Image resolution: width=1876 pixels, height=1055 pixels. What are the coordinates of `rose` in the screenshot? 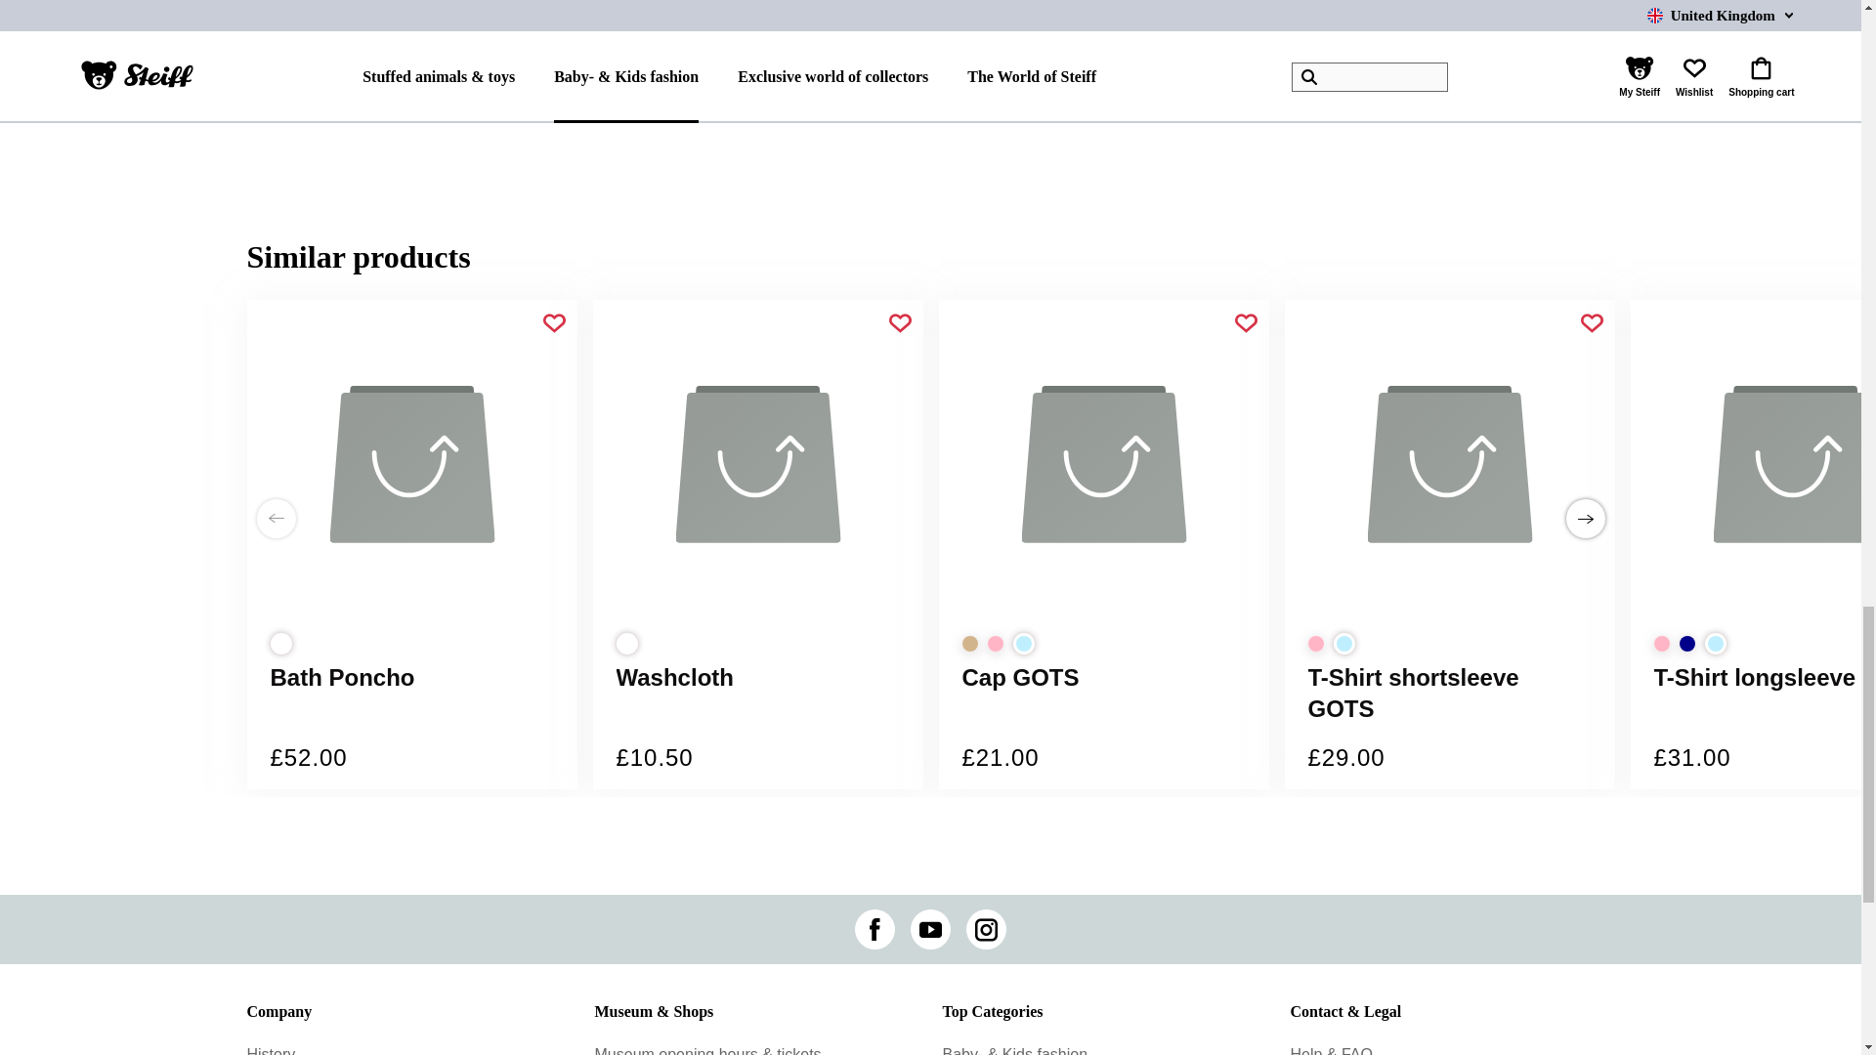 It's located at (994, 644).